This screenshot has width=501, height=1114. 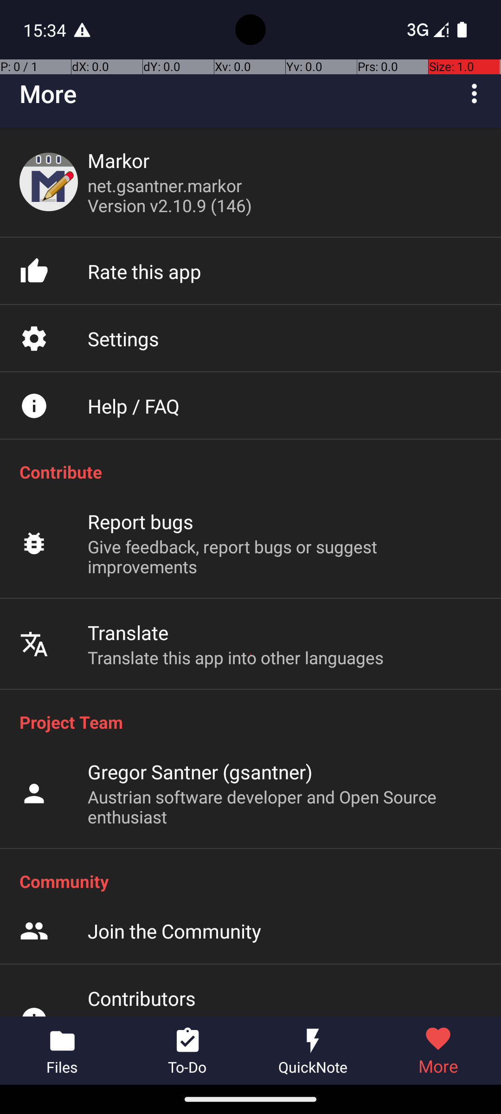 What do you see at coordinates (141, 522) in the screenshot?
I see `Report bugs` at bounding box center [141, 522].